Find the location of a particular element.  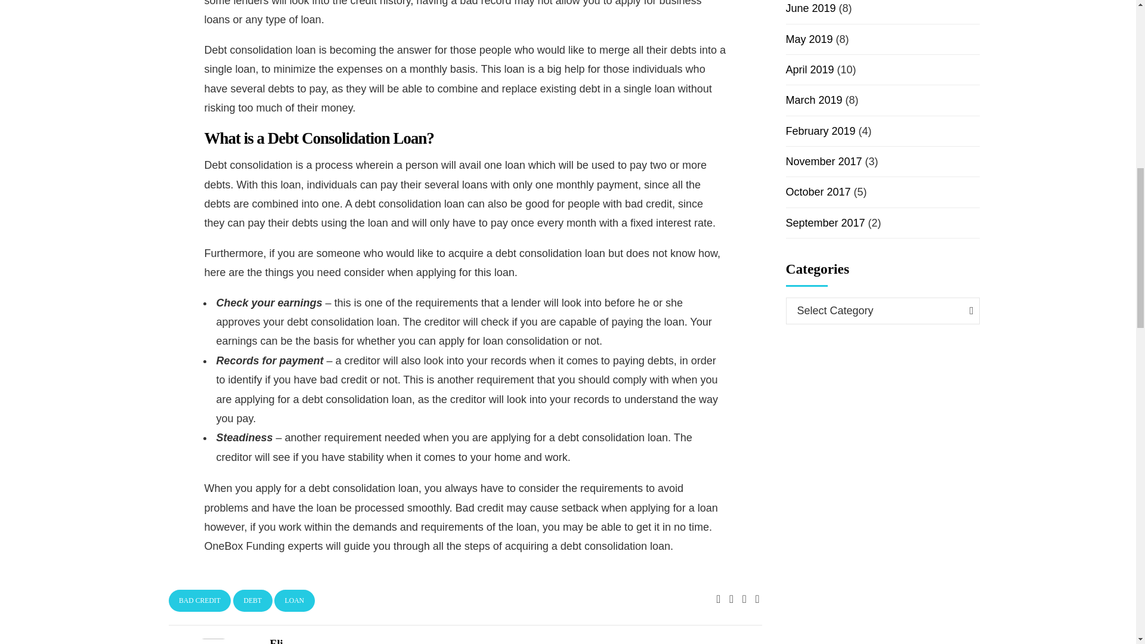

BAD CREDIT is located at coordinates (199, 601).